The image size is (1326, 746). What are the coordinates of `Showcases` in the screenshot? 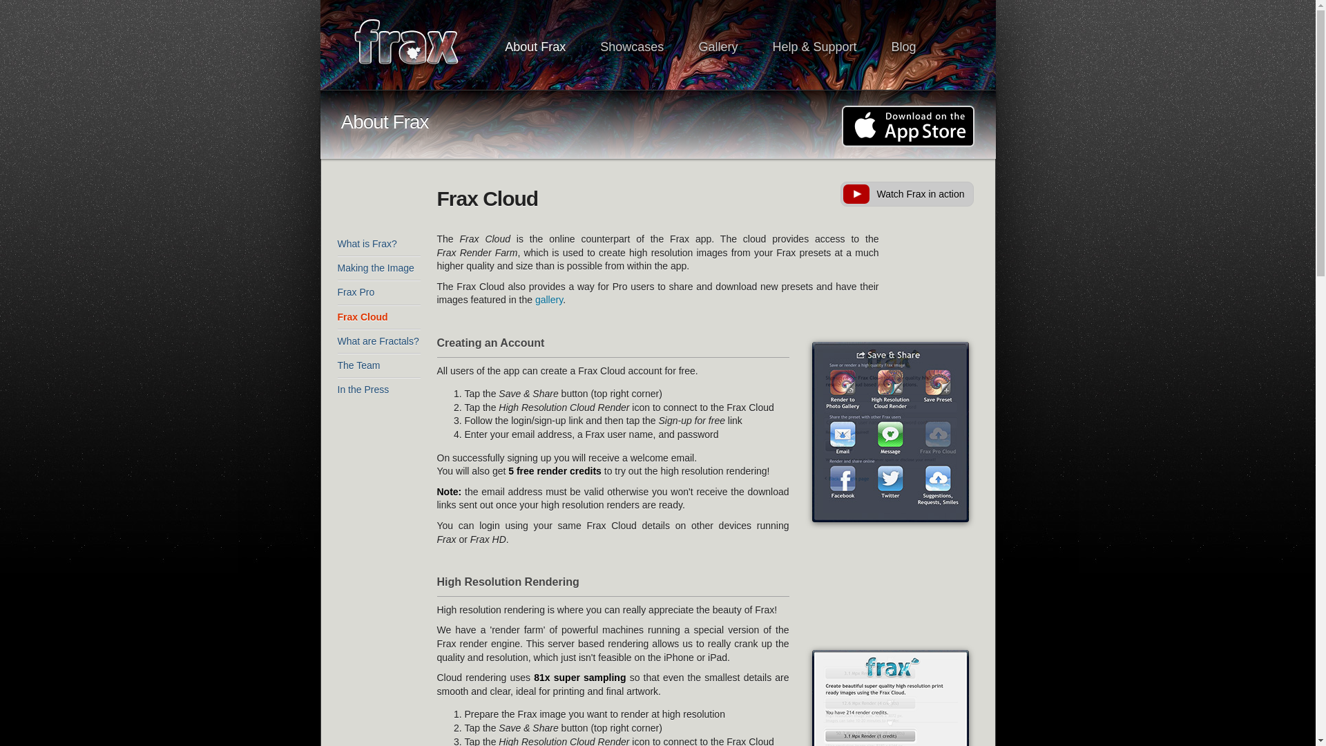 It's located at (632, 47).